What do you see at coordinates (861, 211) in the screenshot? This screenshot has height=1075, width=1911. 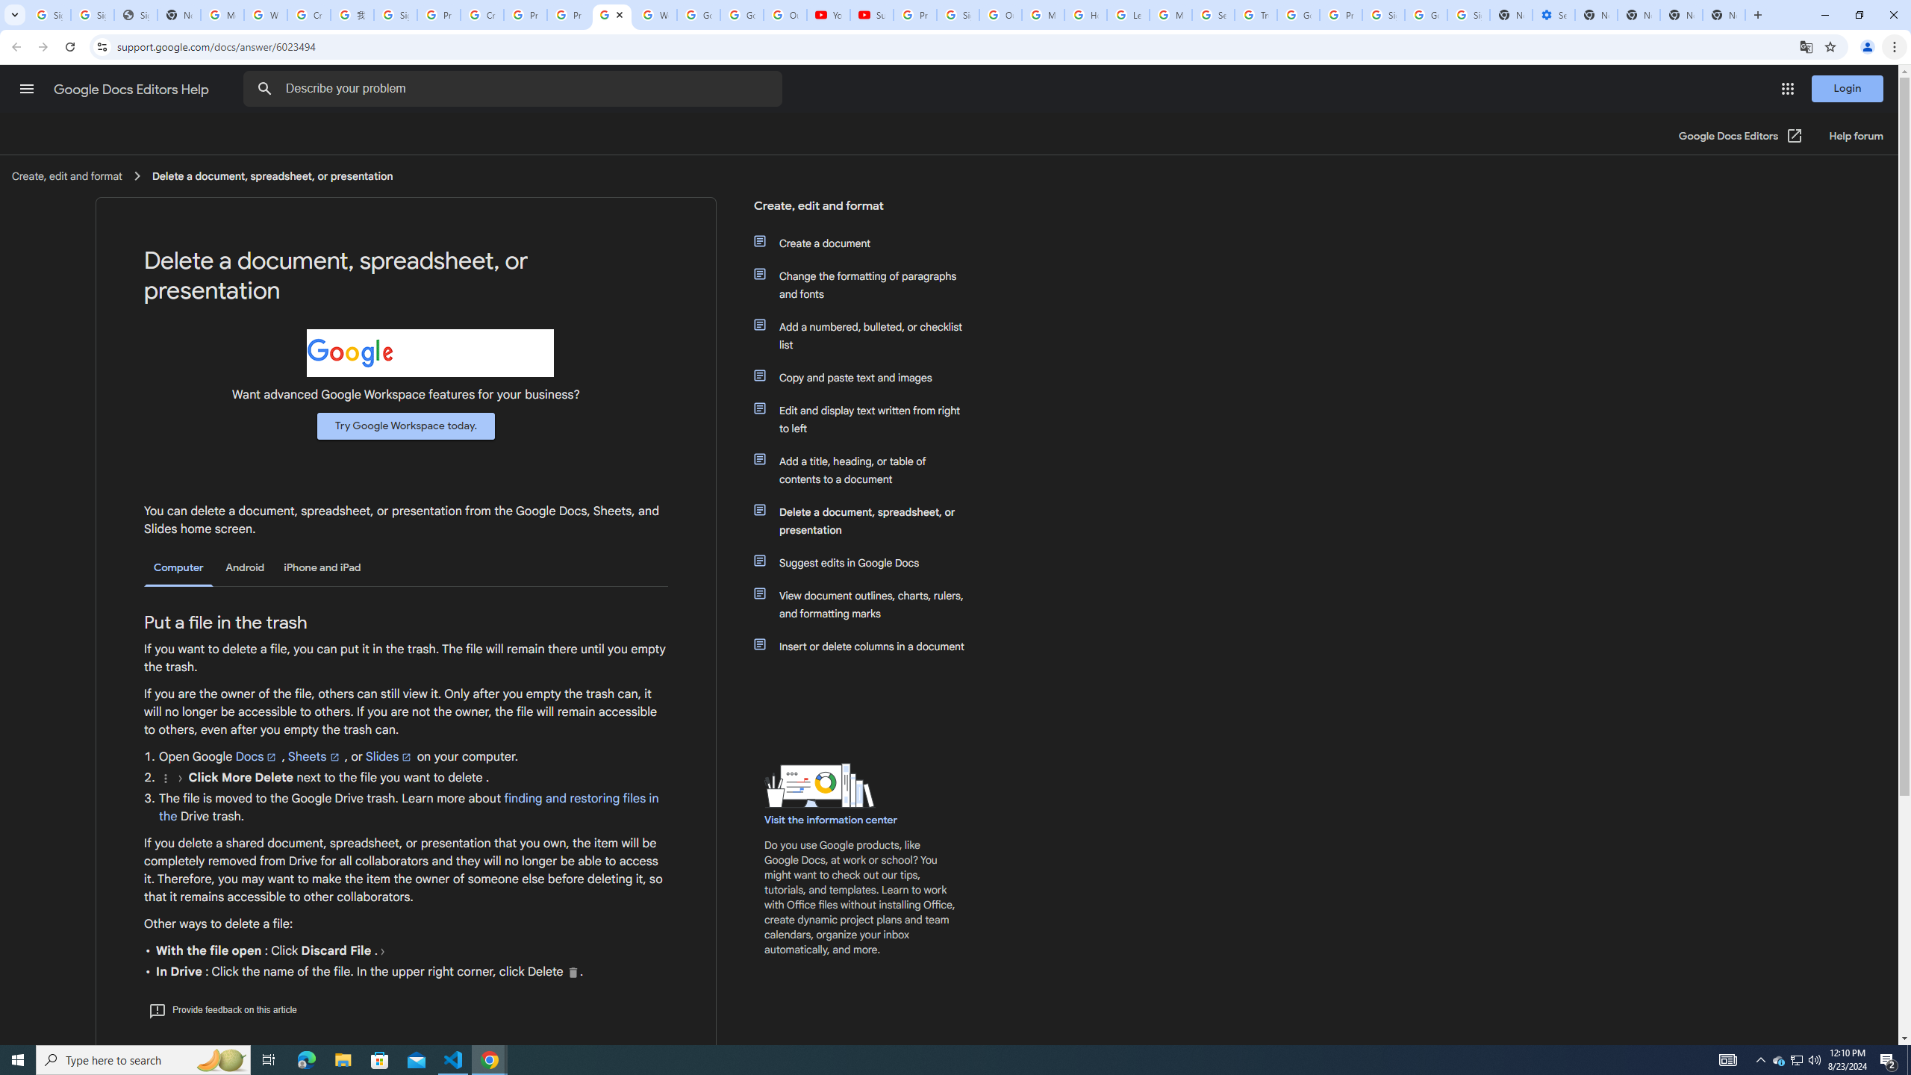 I see `Create, edit and format` at bounding box center [861, 211].